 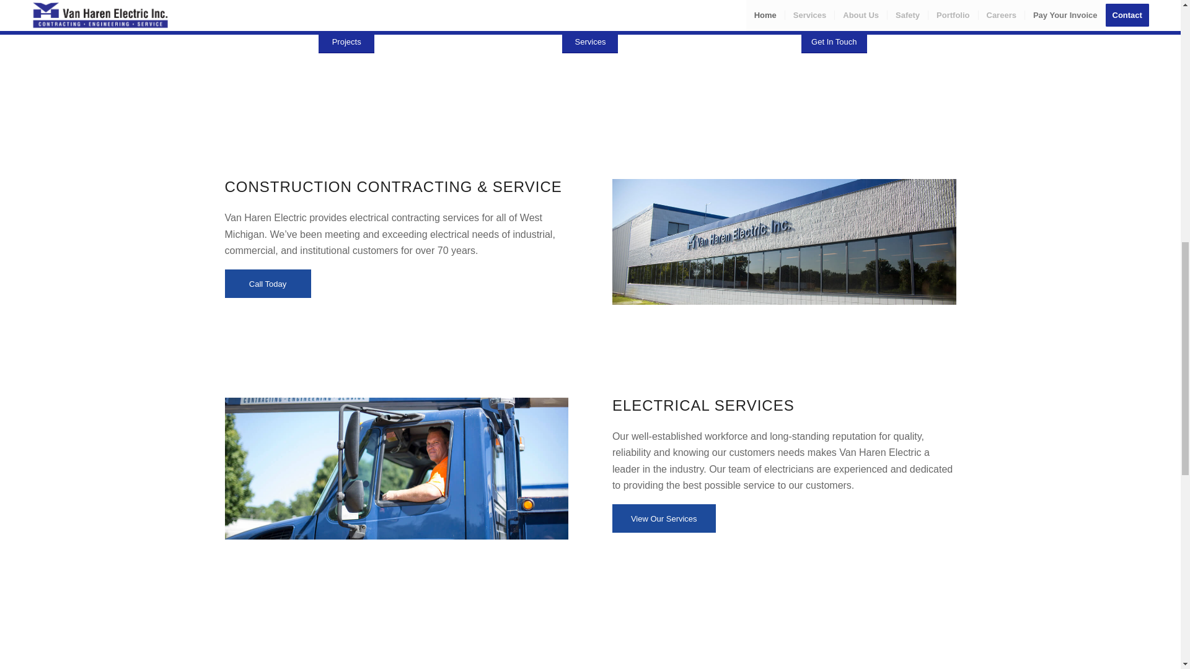 I want to click on Get In Touch, so click(x=833, y=42).